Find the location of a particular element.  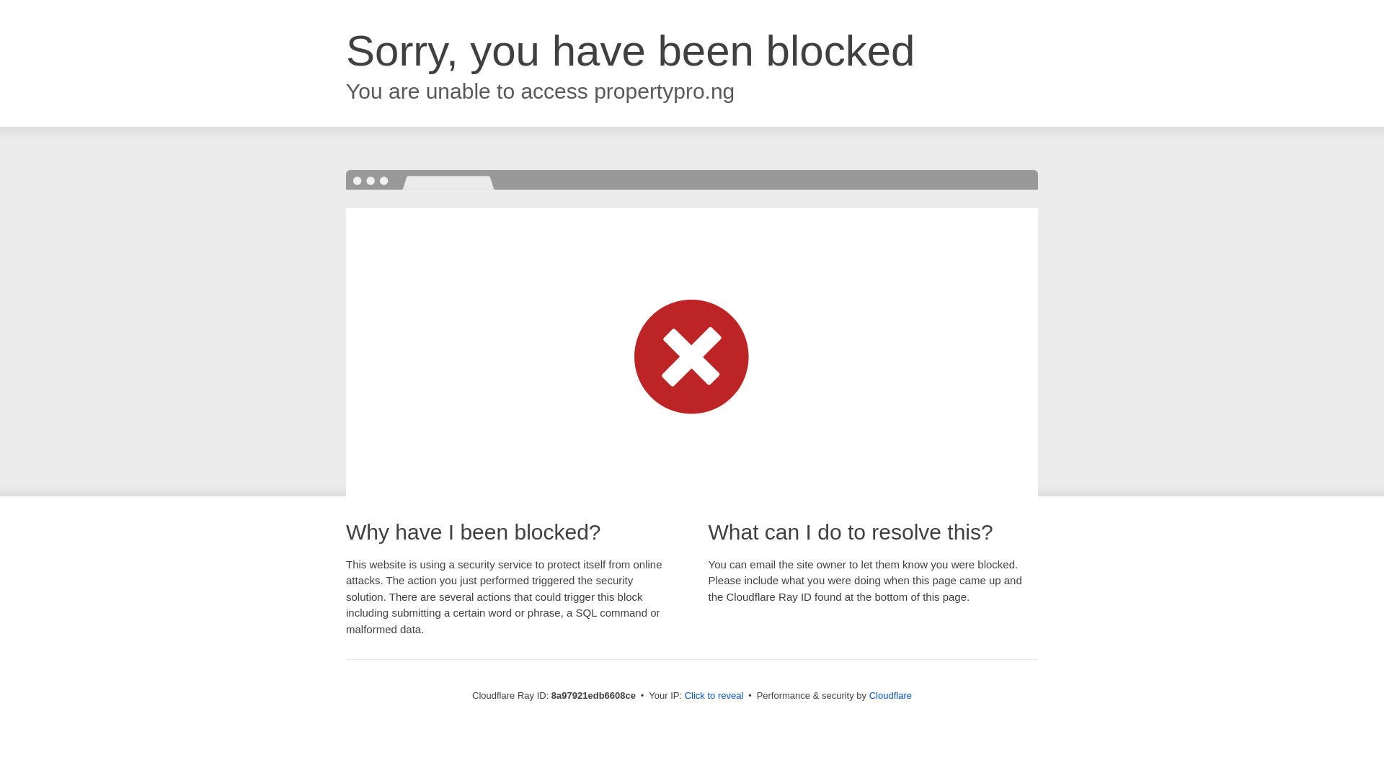

Cloudflare is located at coordinates (890, 695).